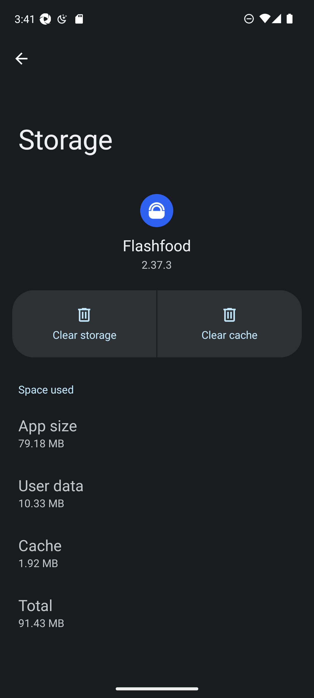 Image resolution: width=314 pixels, height=698 pixels. What do you see at coordinates (21, 59) in the screenshot?
I see `Navigate up` at bounding box center [21, 59].